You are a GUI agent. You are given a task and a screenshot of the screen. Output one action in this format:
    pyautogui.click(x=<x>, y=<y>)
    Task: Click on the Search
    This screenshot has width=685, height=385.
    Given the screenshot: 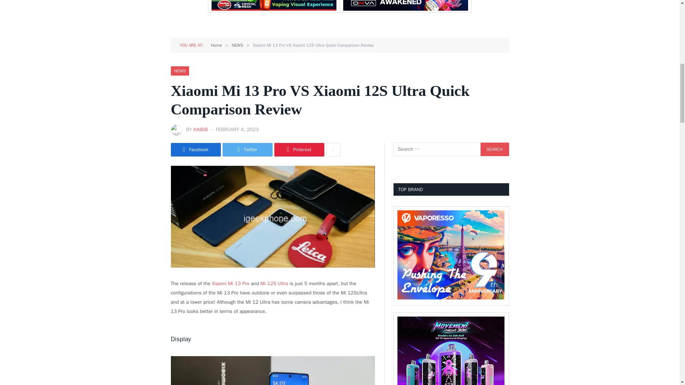 What is the action you would take?
    pyautogui.click(x=494, y=149)
    